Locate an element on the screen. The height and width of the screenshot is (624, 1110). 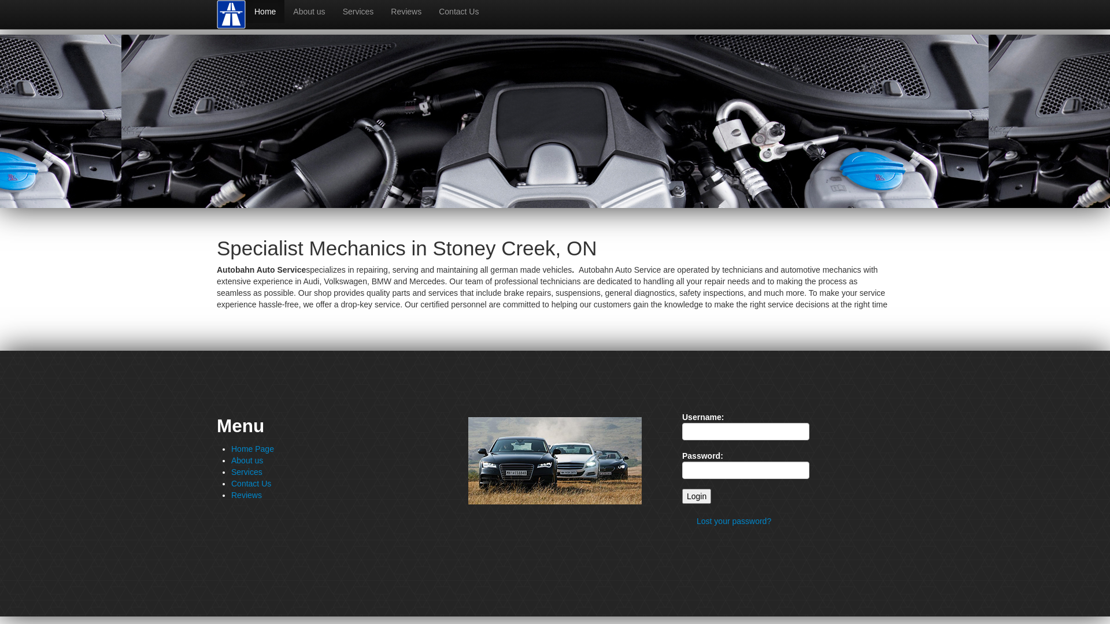
Contact Us is located at coordinates (251, 484).